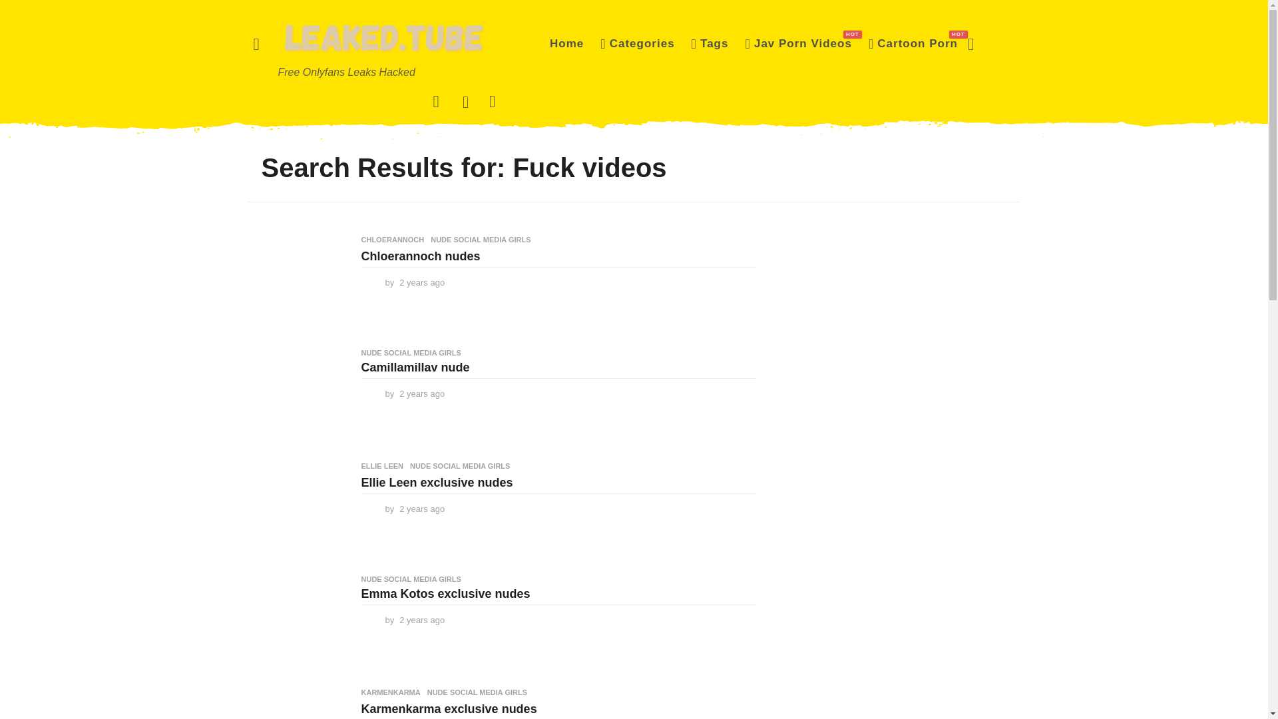  I want to click on Chloerannoch nudes, so click(566, 44).